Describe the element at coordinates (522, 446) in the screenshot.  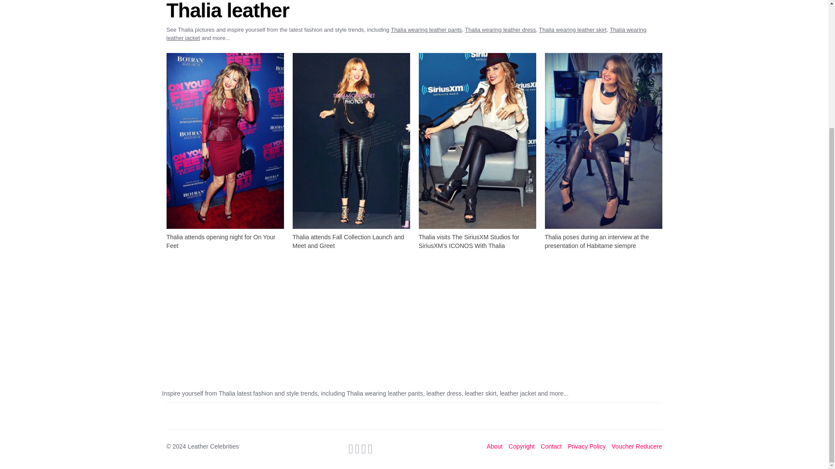
I see `Copyright` at that location.